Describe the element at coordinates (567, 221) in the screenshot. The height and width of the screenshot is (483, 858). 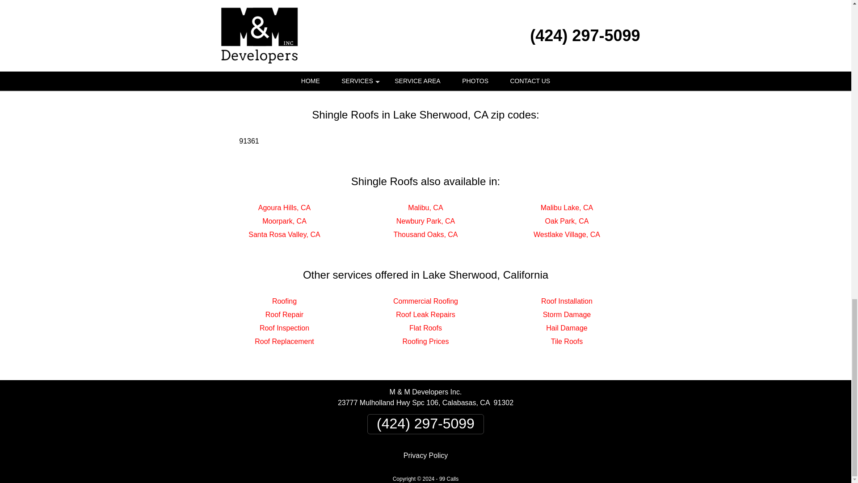
I see `Oak Park, CA` at that location.